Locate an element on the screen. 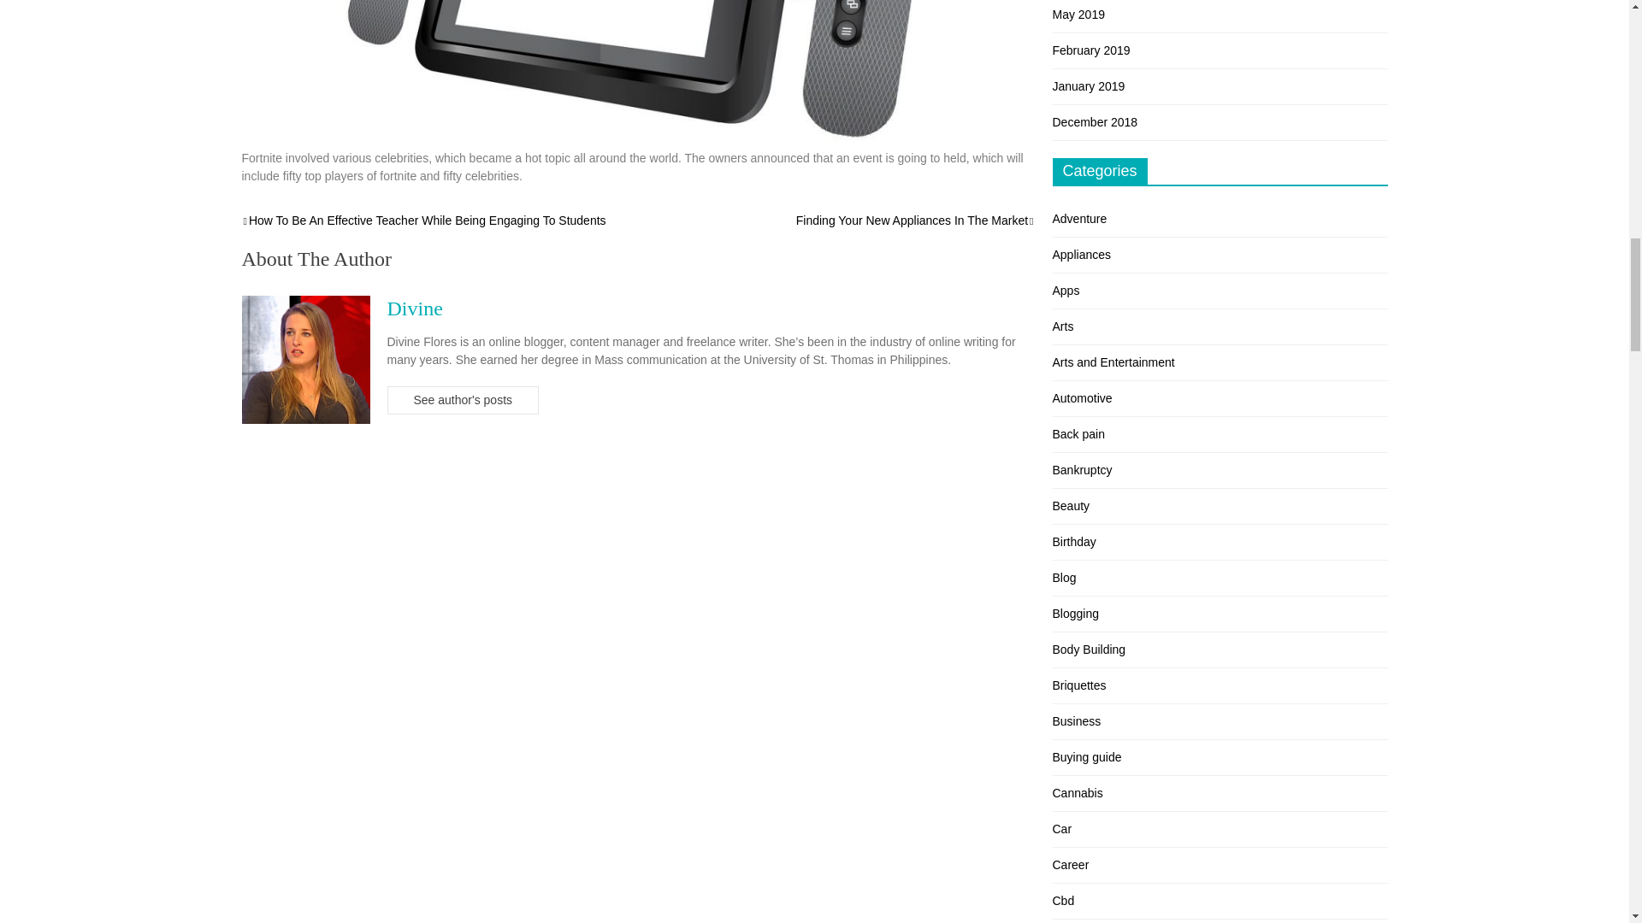 This screenshot has width=1642, height=923. Finding Your New Appliances In The Market is located at coordinates (916, 220).